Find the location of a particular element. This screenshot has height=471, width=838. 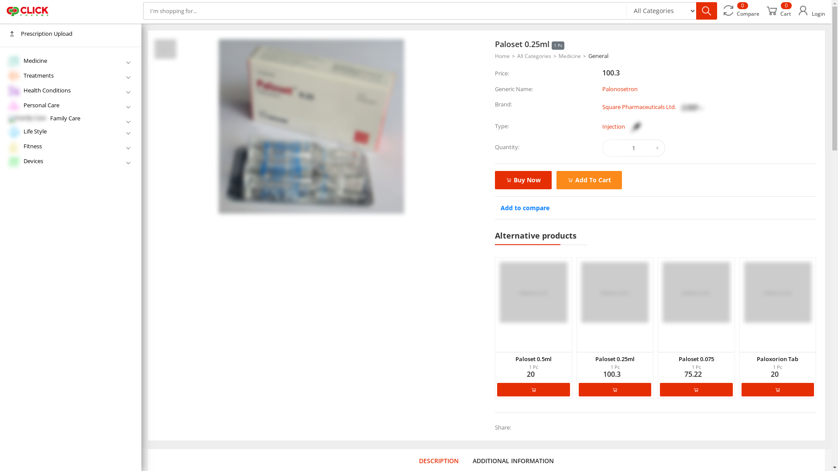

Compare
0 is located at coordinates (740, 11).